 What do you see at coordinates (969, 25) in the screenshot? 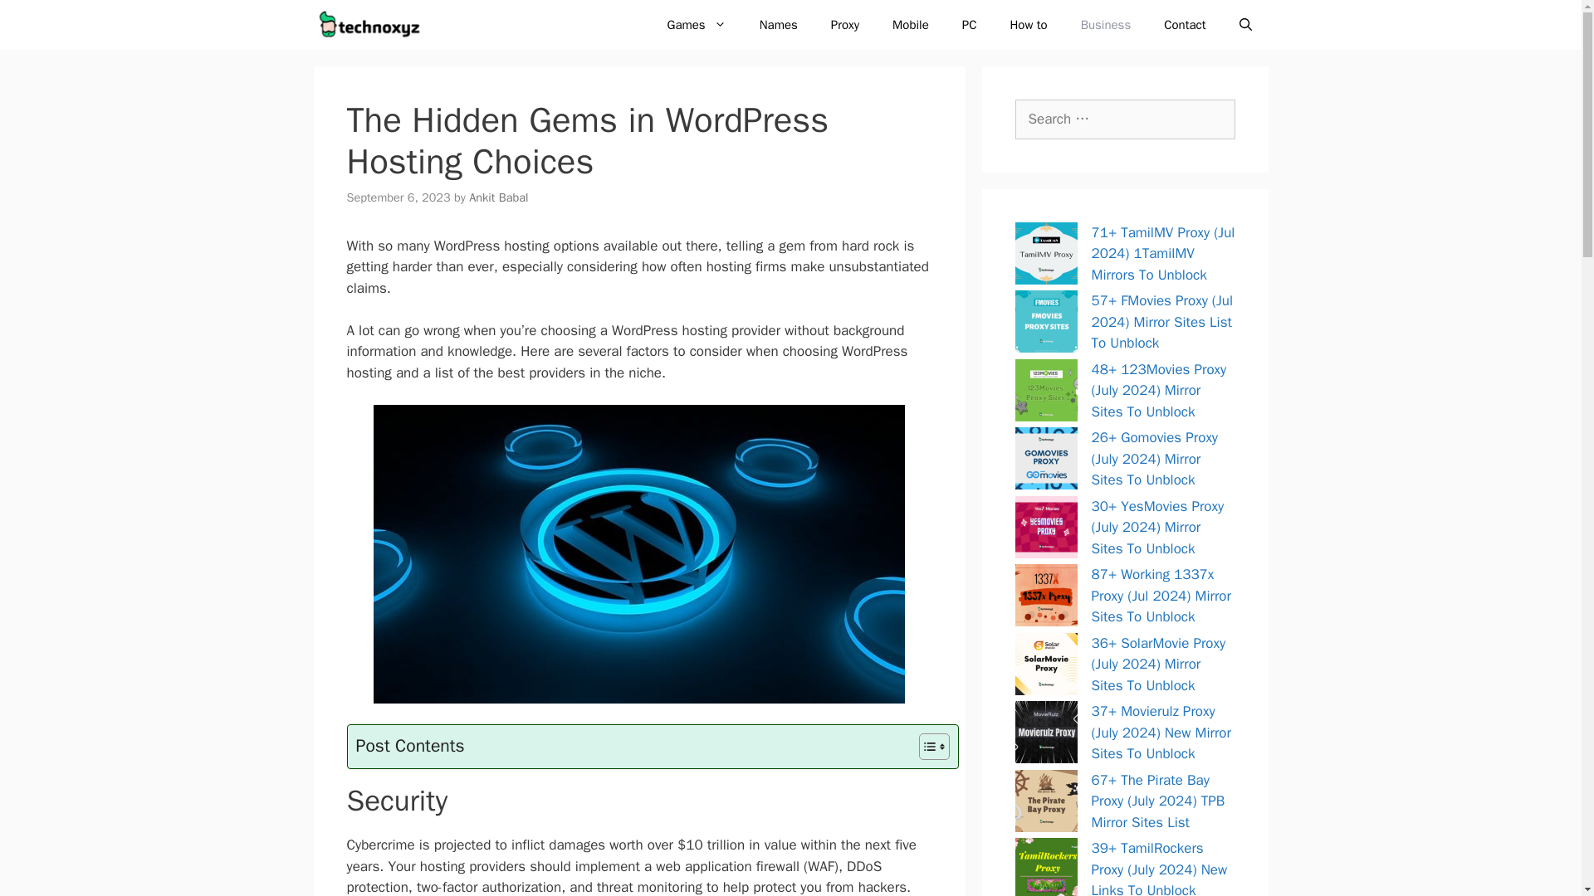
I see `PC` at bounding box center [969, 25].